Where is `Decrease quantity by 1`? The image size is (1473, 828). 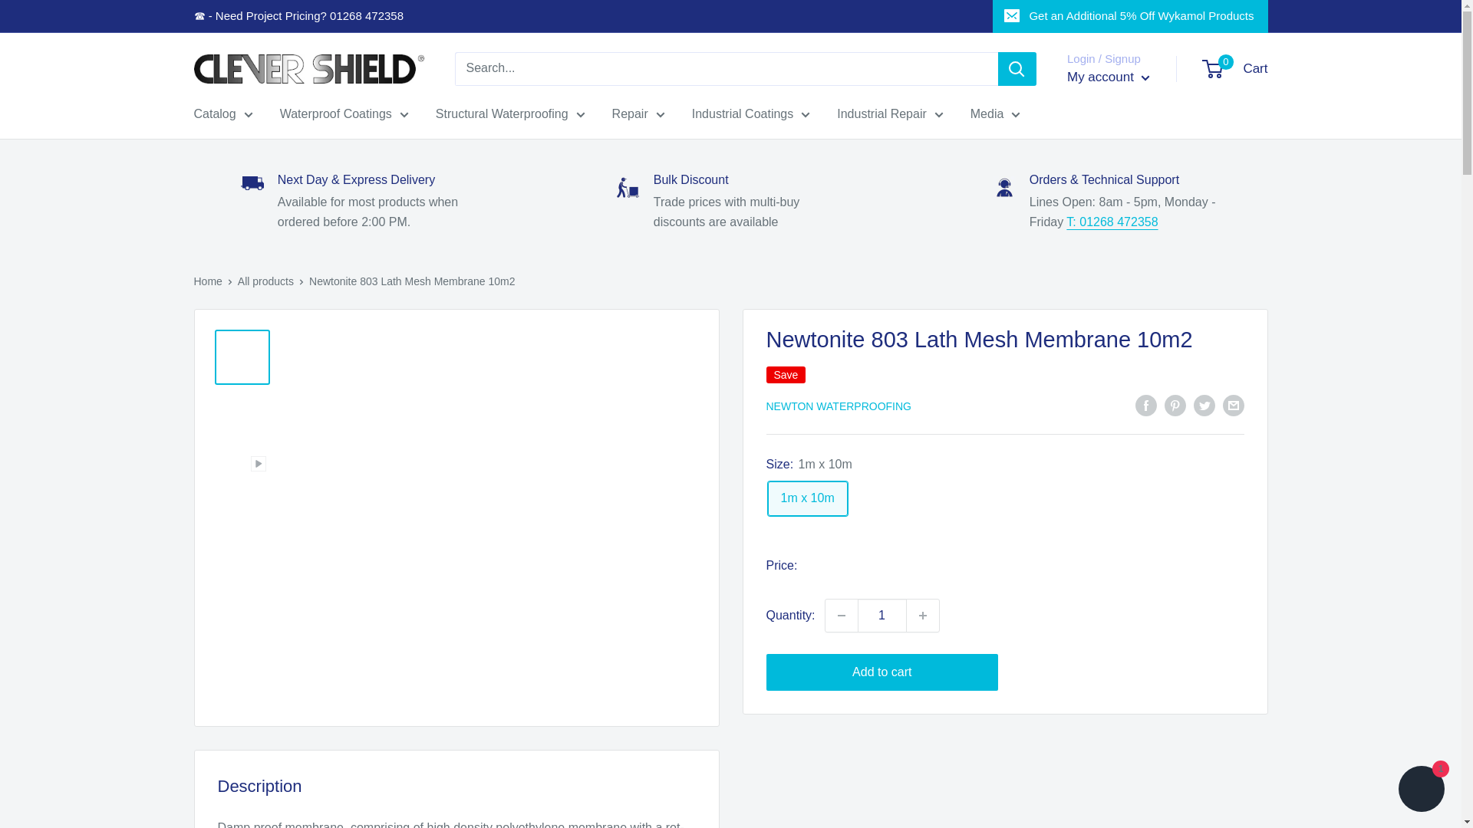 Decrease quantity by 1 is located at coordinates (841, 615).